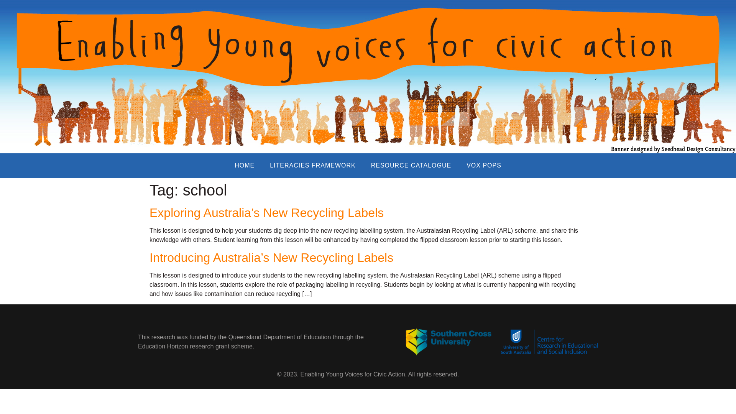 This screenshot has width=736, height=414. I want to click on RESOURCE CATALOGUE, so click(411, 166).